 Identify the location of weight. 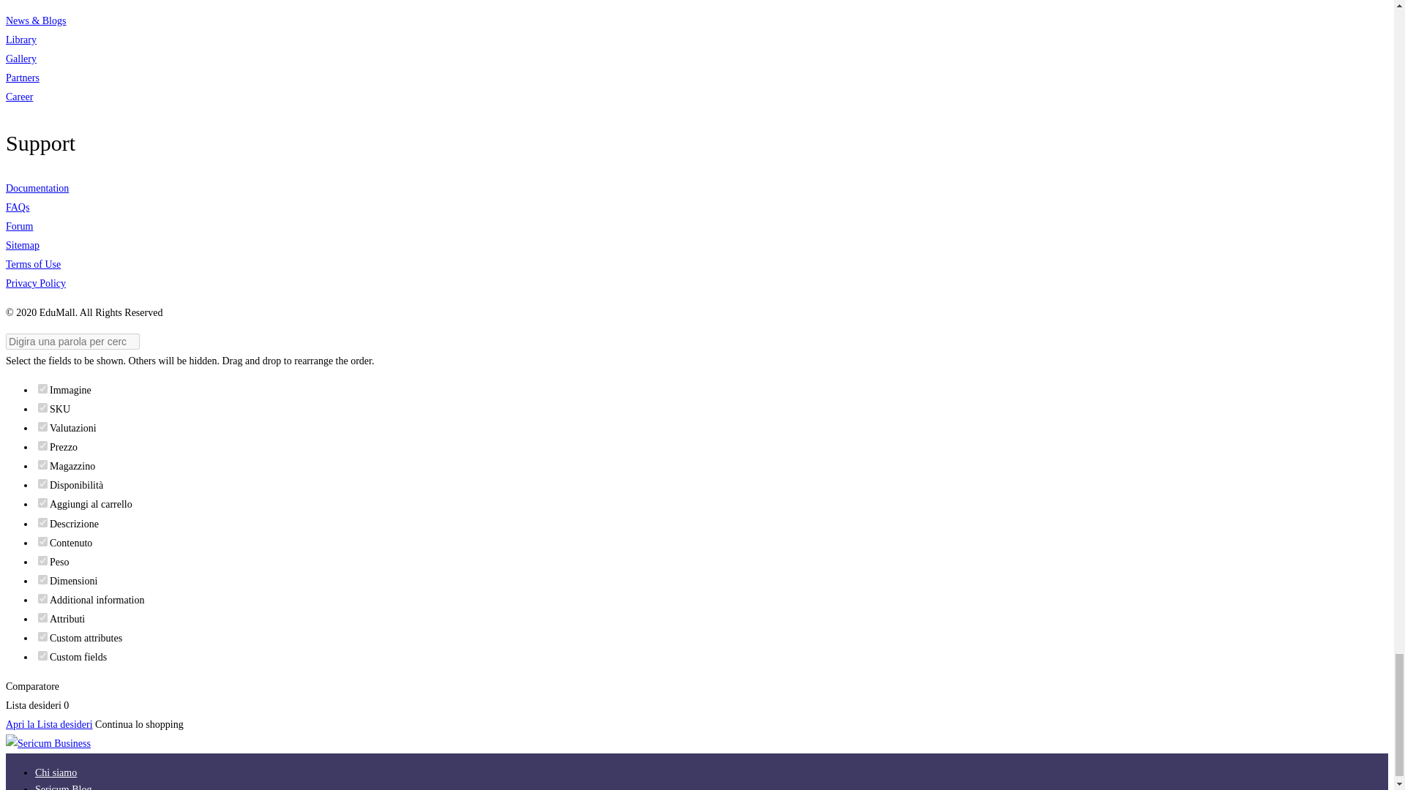
(42, 560).